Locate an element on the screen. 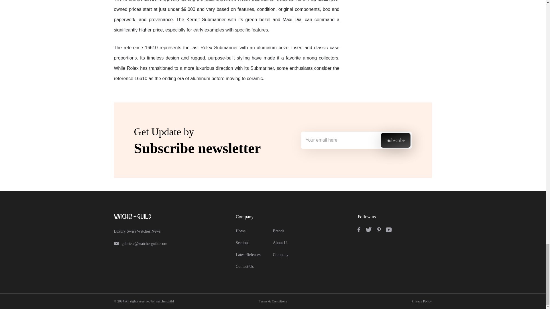 The width and height of the screenshot is (550, 309). Sections is located at coordinates (242, 243).